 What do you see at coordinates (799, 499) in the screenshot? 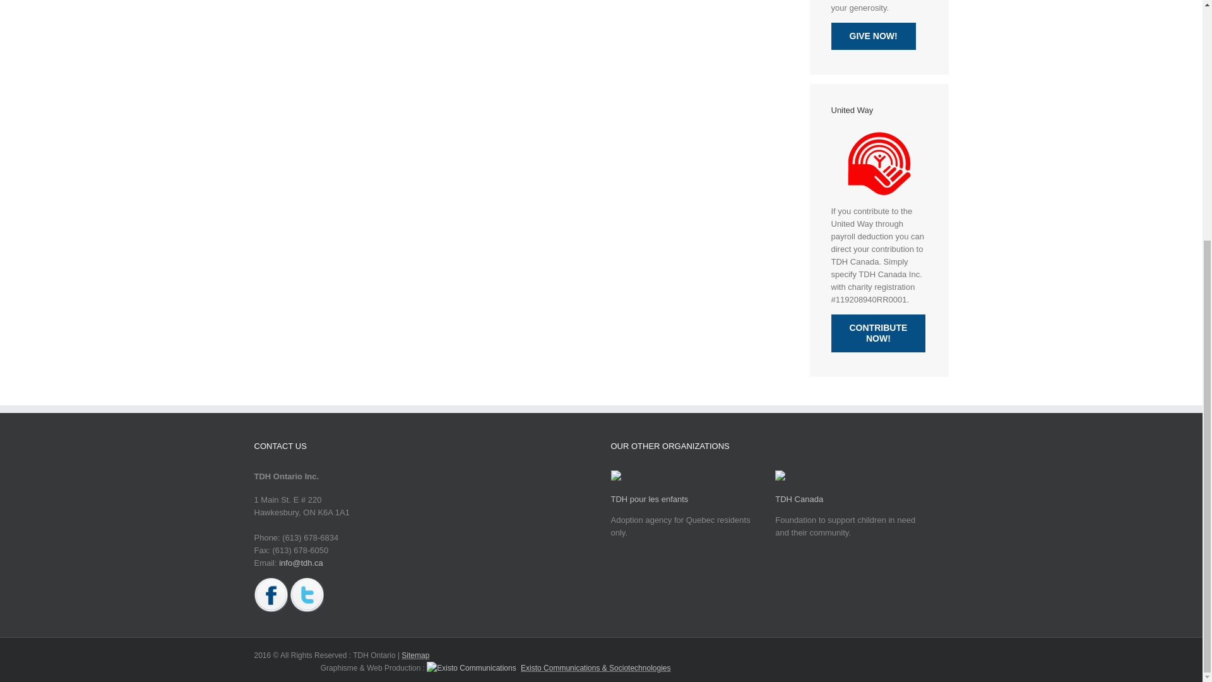
I see `TDH Canada` at bounding box center [799, 499].